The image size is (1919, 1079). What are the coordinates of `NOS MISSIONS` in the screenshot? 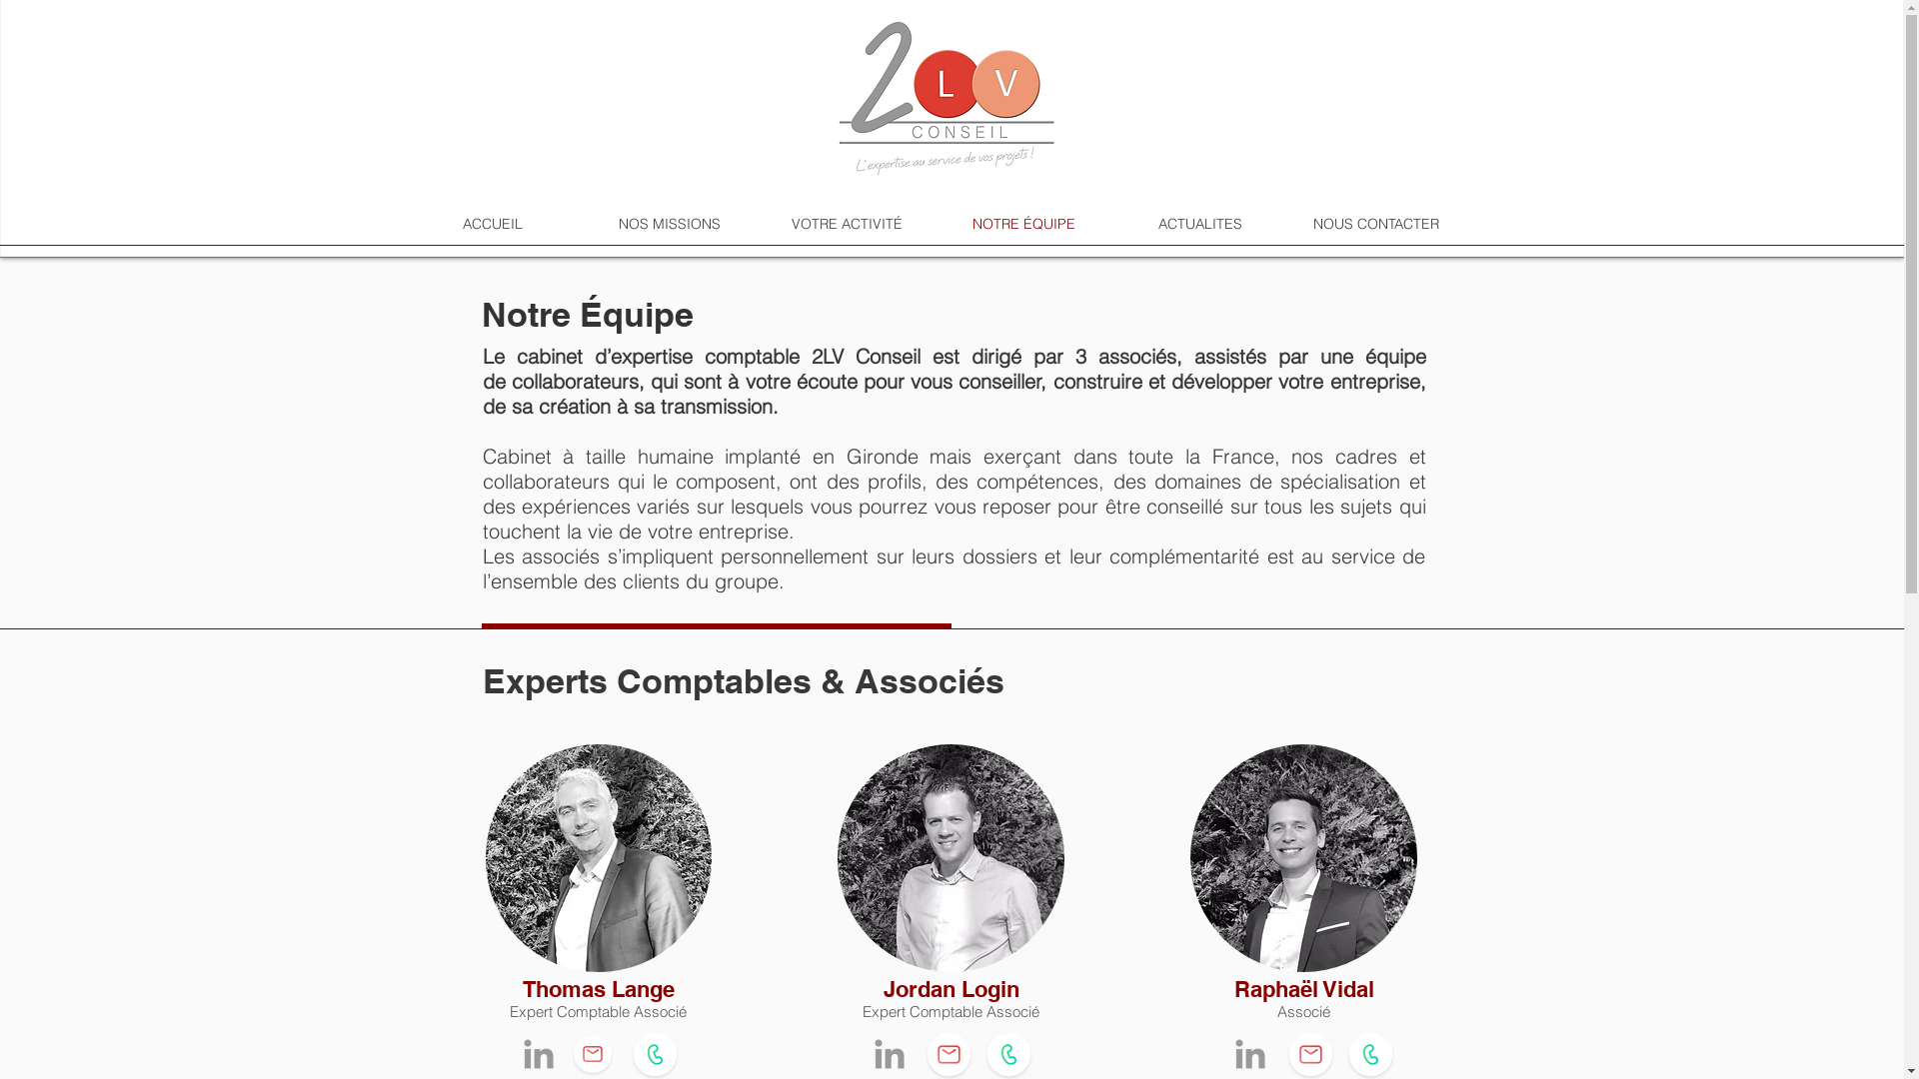 It's located at (670, 224).